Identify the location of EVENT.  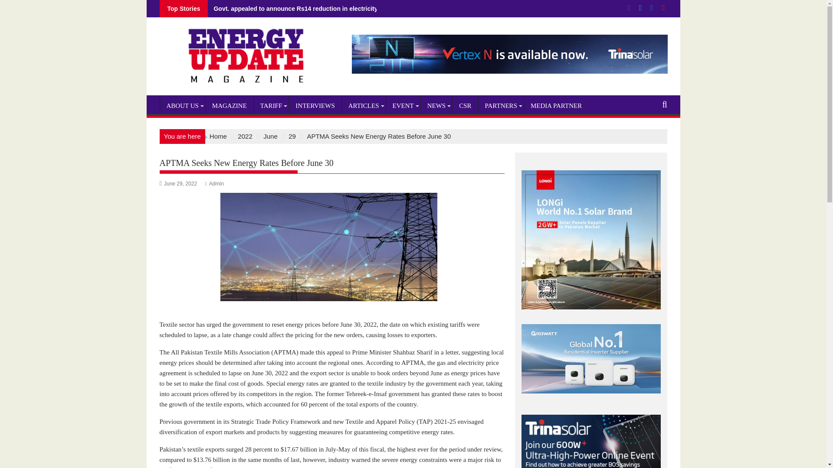
(403, 106).